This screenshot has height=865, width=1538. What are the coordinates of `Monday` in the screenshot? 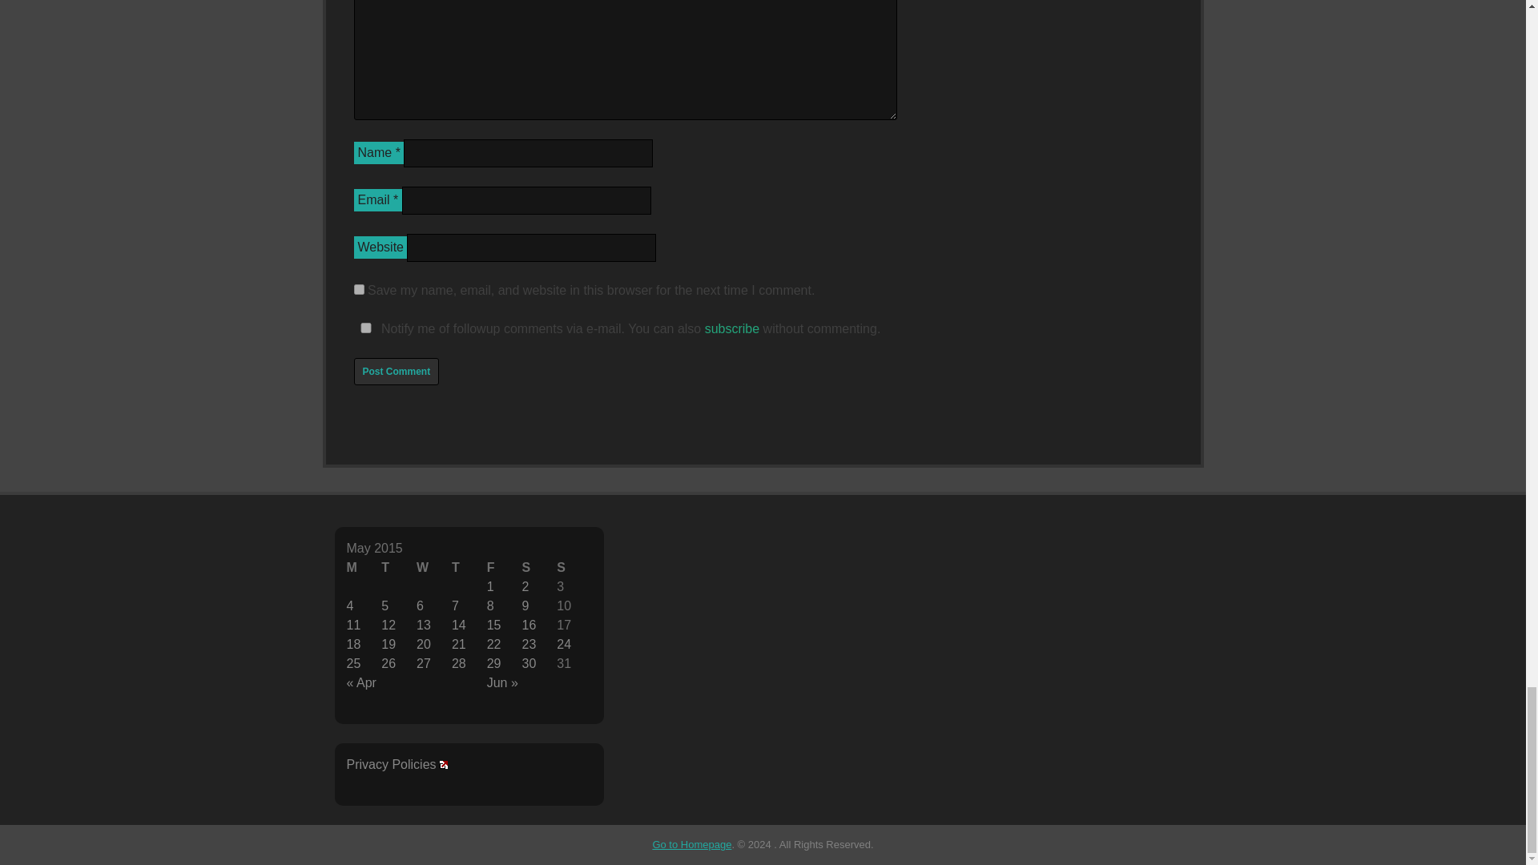 It's located at (364, 567).